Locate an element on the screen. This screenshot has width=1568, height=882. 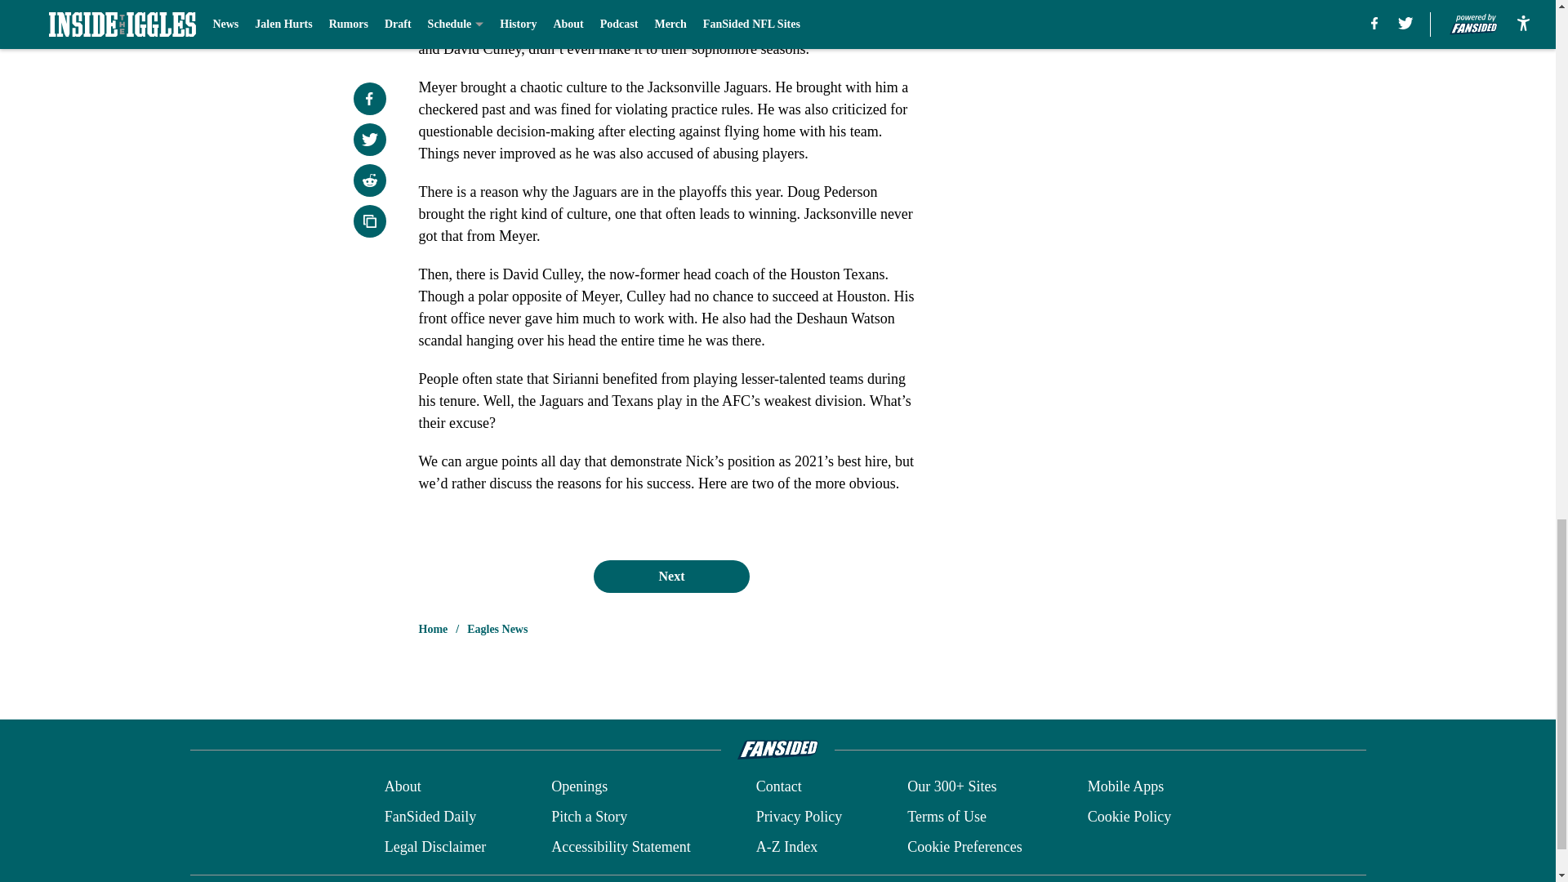
Next is located at coordinates (670, 576).